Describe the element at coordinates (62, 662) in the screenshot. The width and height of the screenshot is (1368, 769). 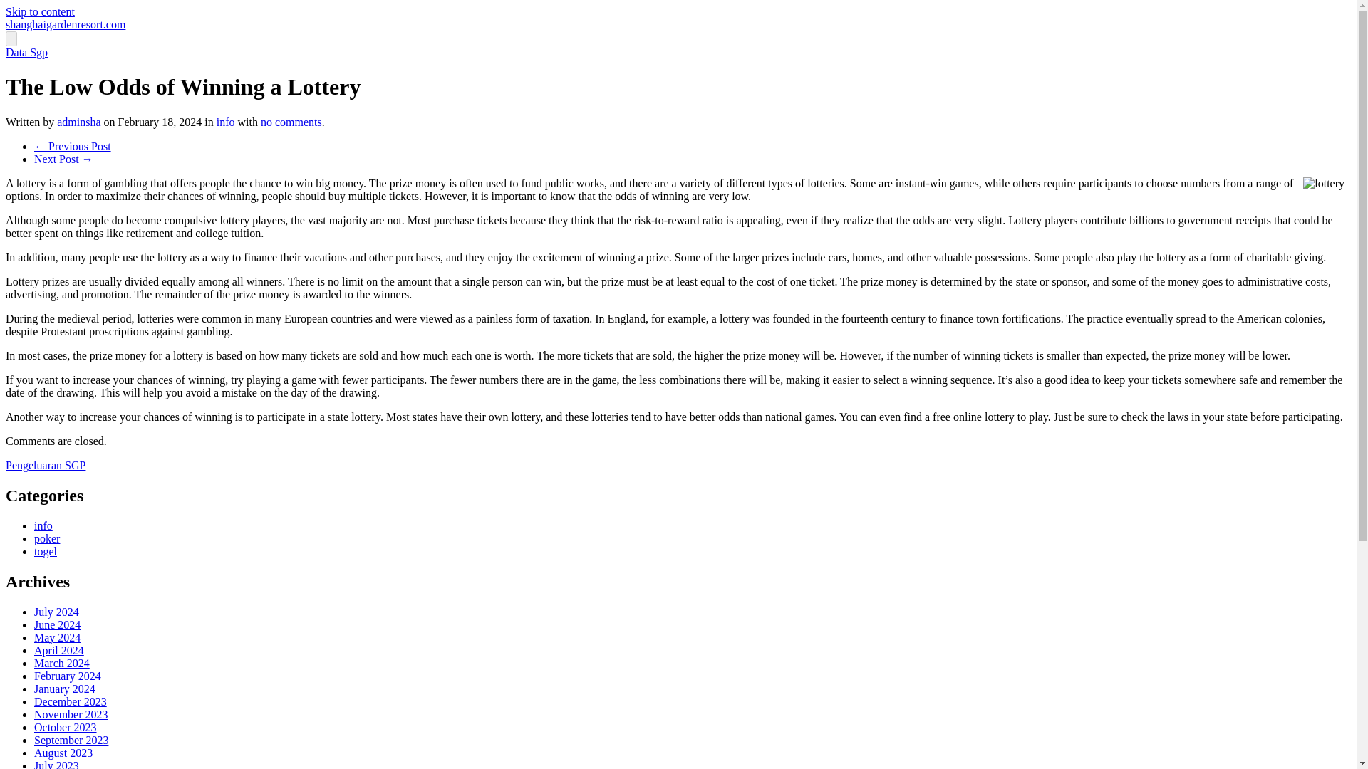
I see `March 2024` at that location.